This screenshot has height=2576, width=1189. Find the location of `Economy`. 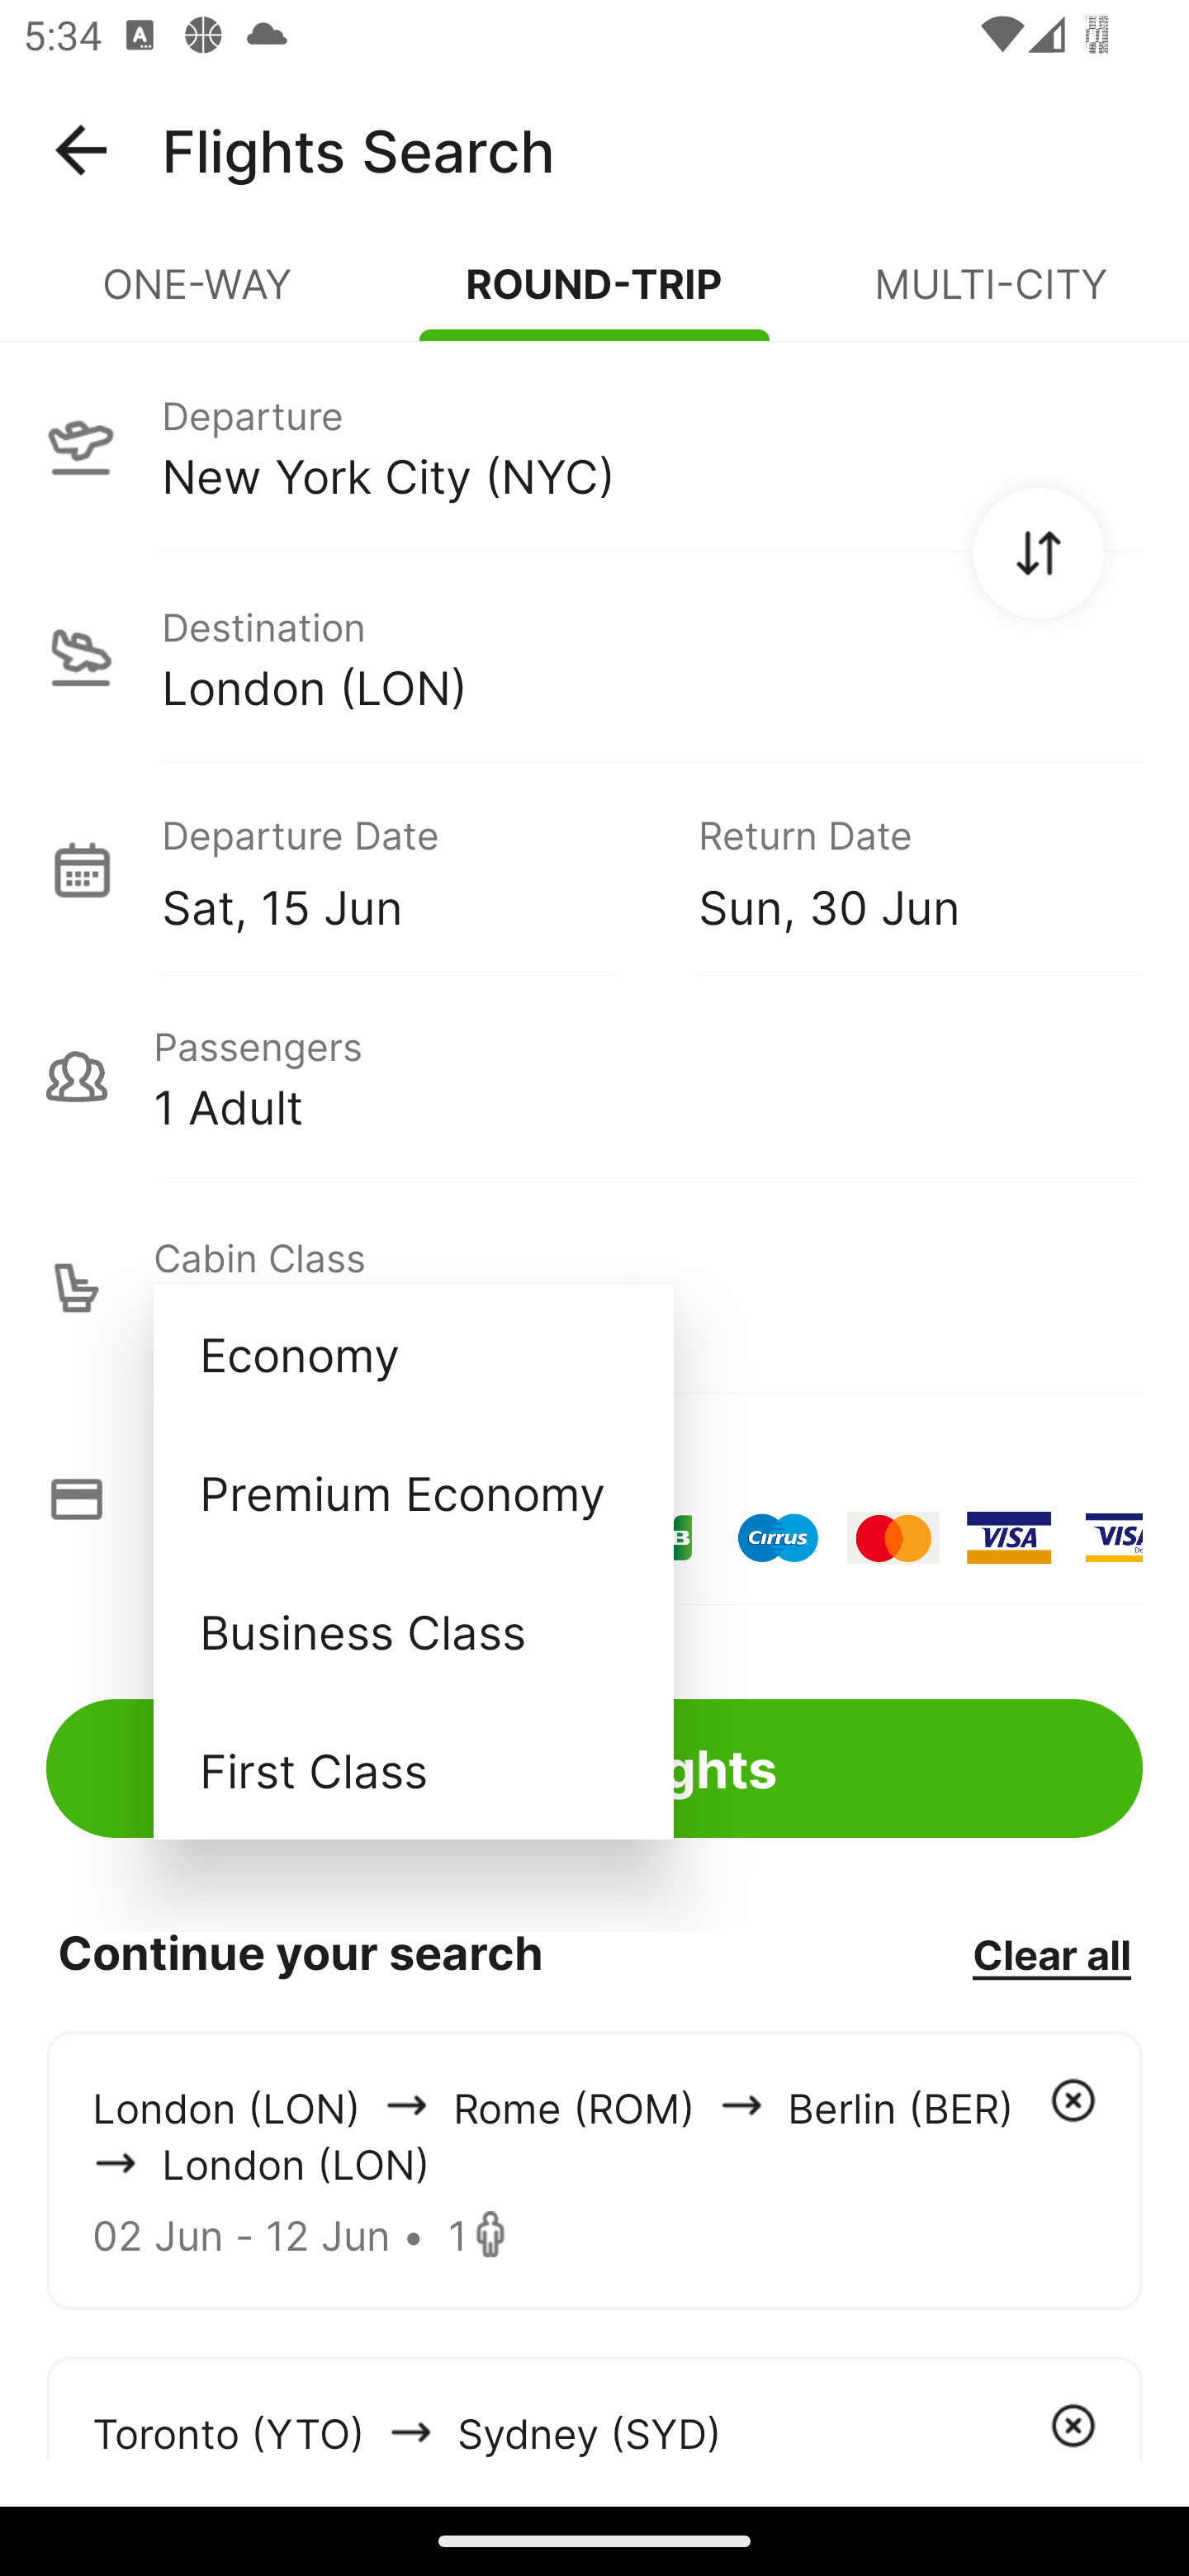

Economy is located at coordinates (413, 1354).